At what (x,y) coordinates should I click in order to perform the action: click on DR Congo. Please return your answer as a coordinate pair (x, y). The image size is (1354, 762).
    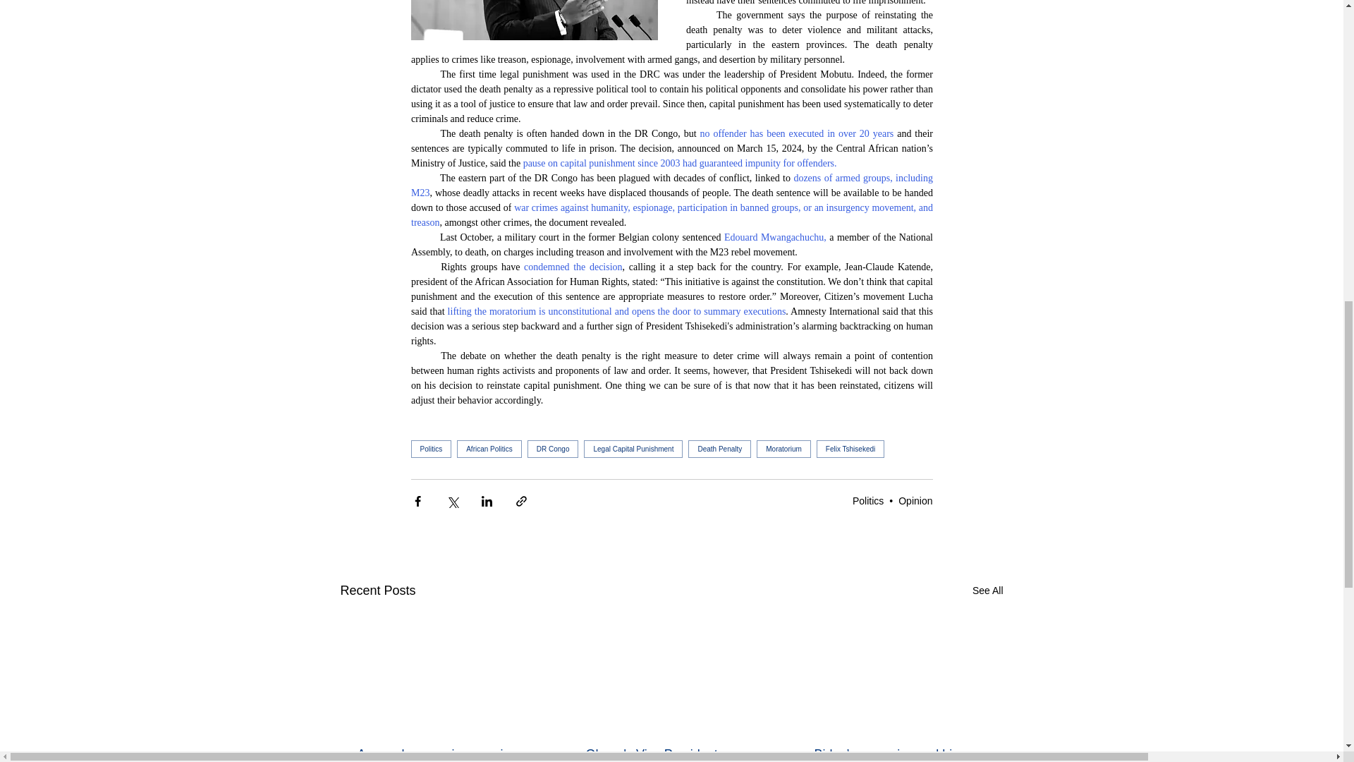
    Looking at the image, I should click on (553, 449).